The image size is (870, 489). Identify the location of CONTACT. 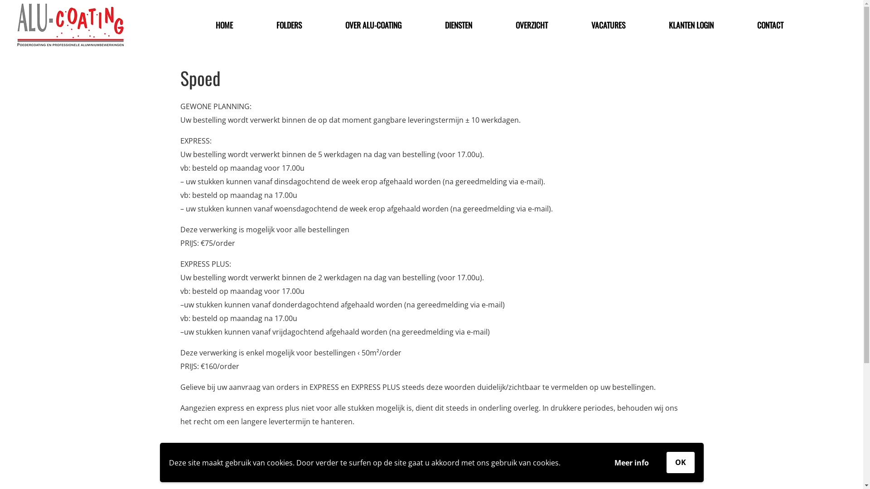
(770, 25).